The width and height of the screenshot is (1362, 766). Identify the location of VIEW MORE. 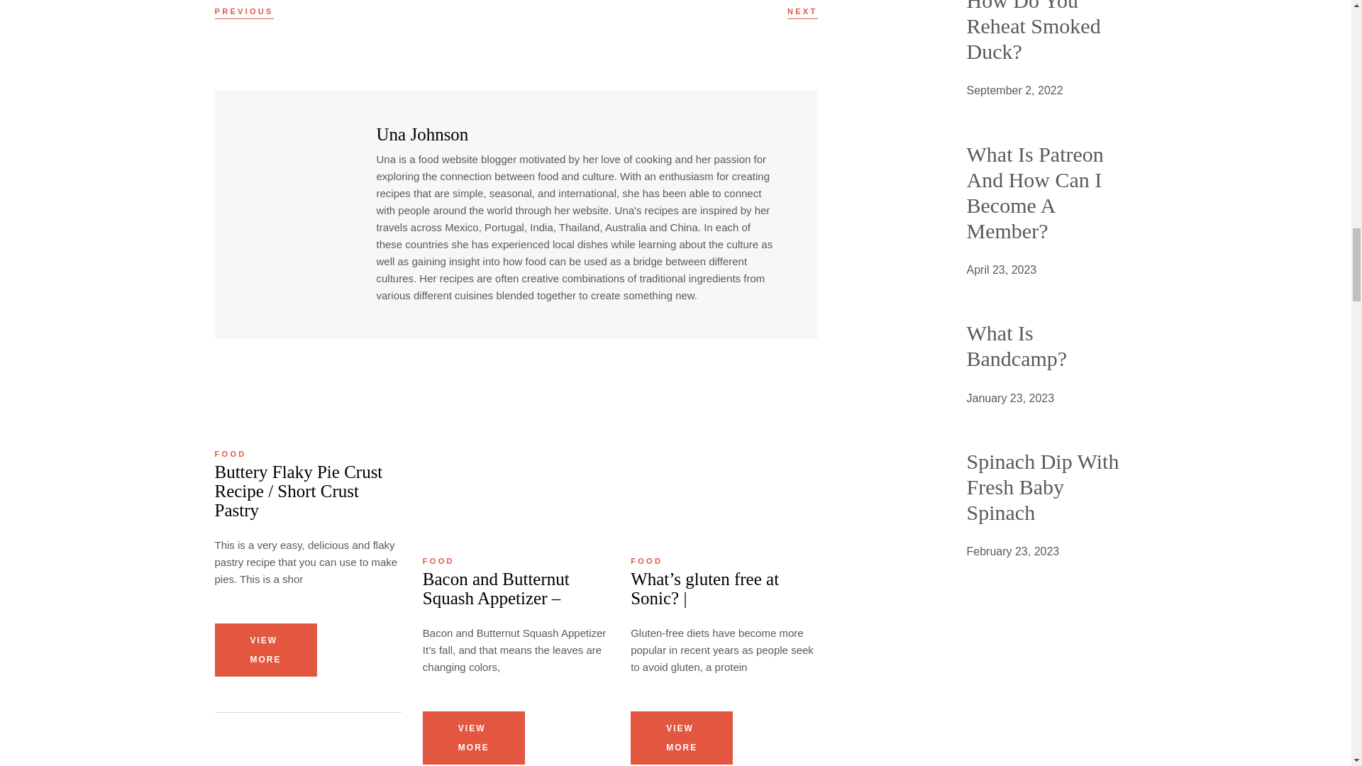
(265, 650).